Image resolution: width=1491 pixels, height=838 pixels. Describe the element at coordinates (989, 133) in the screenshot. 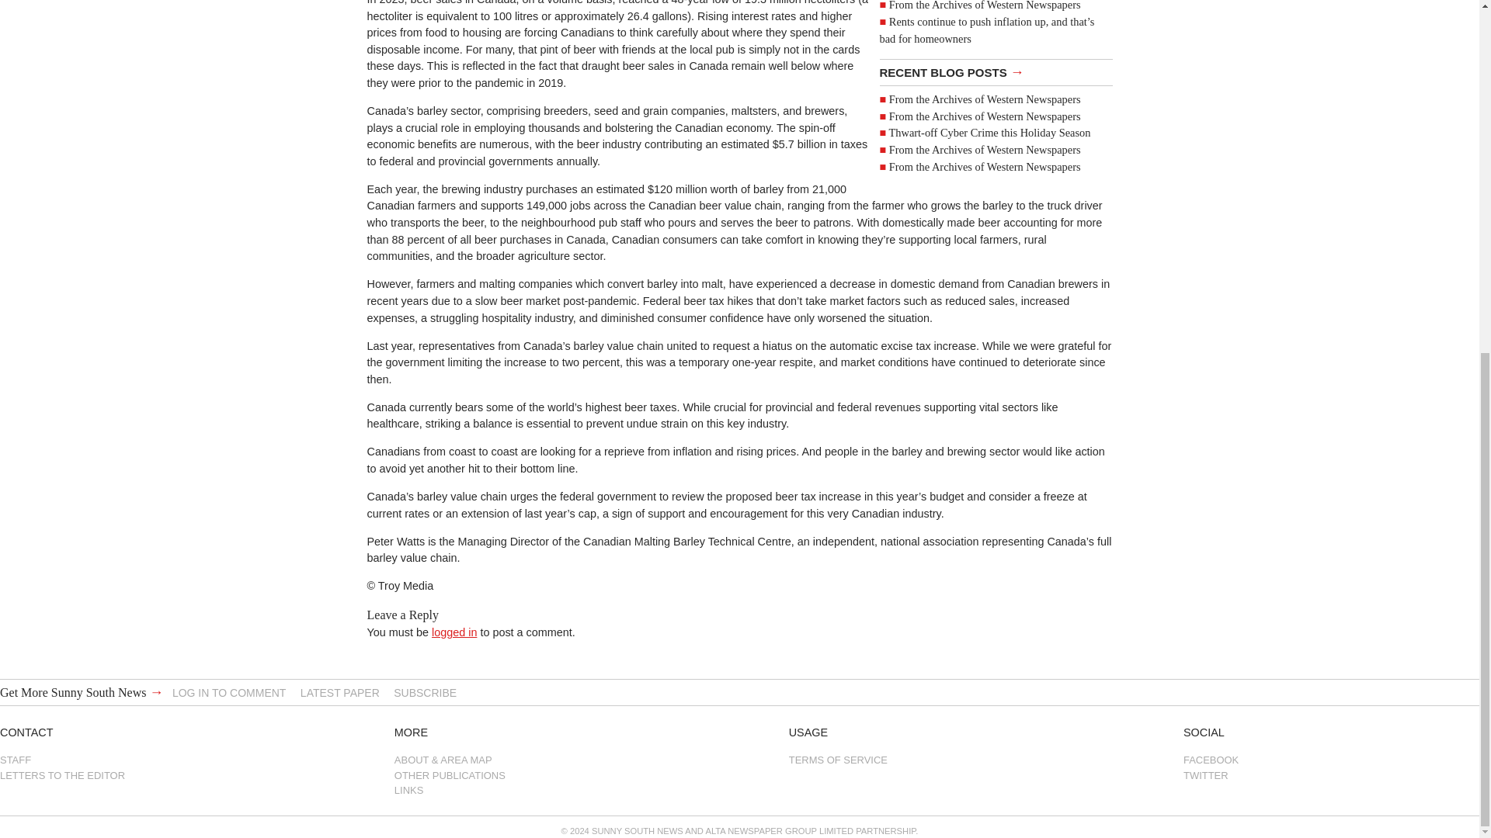

I see `Thwart-off Cyber Crime this Holiday Season` at that location.